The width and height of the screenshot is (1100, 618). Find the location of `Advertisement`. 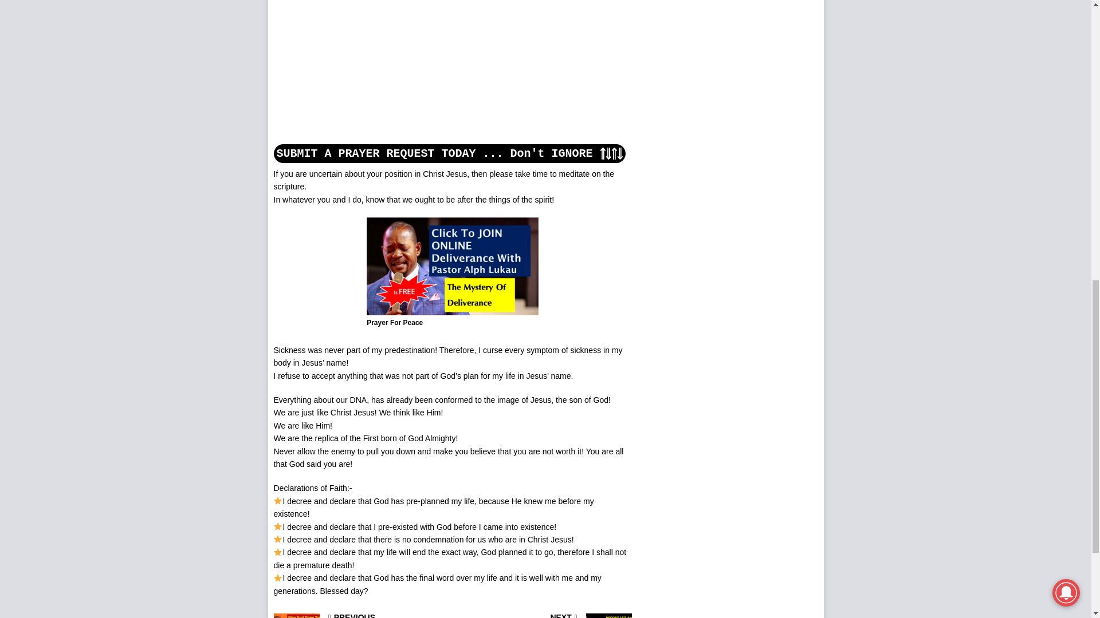

Advertisement is located at coordinates (360, 71).